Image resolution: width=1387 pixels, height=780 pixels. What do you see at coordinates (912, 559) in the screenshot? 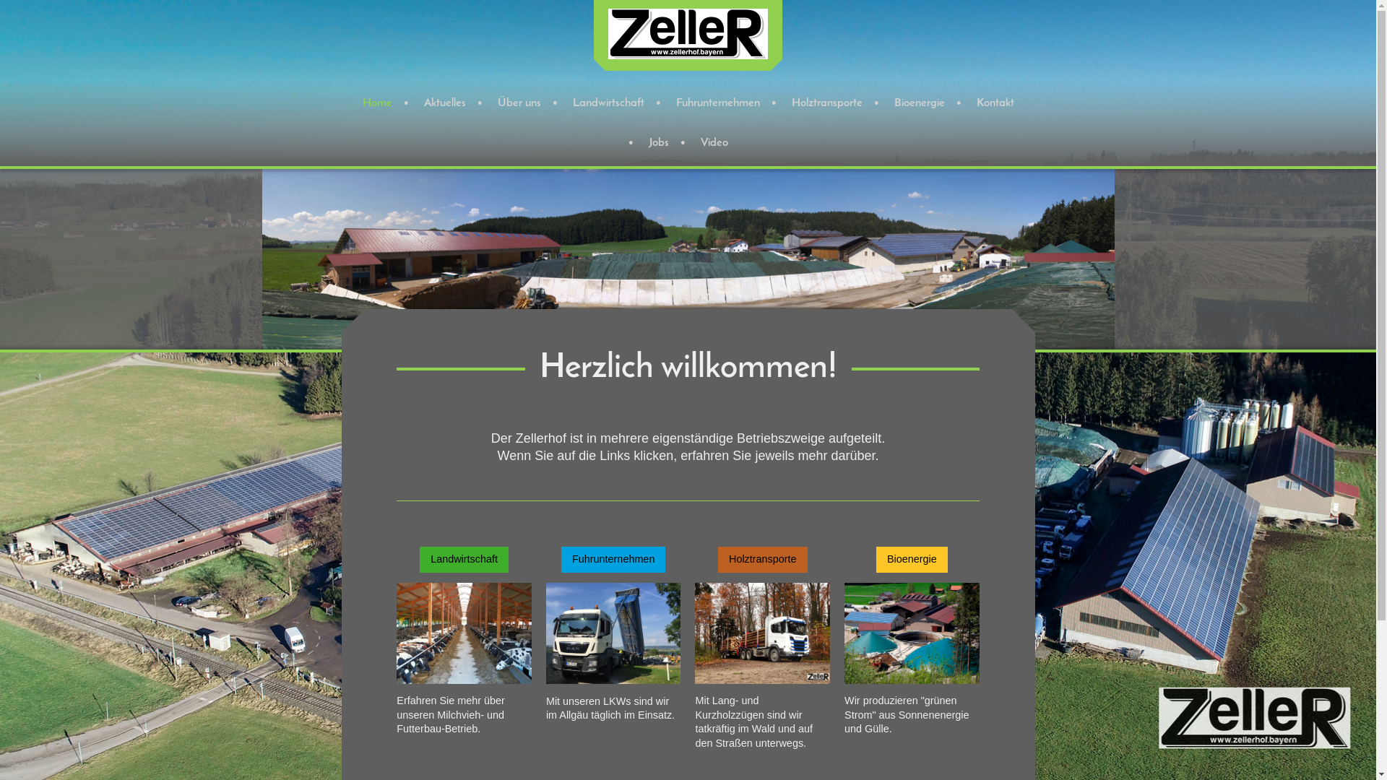
I see `Bioenergie` at bounding box center [912, 559].